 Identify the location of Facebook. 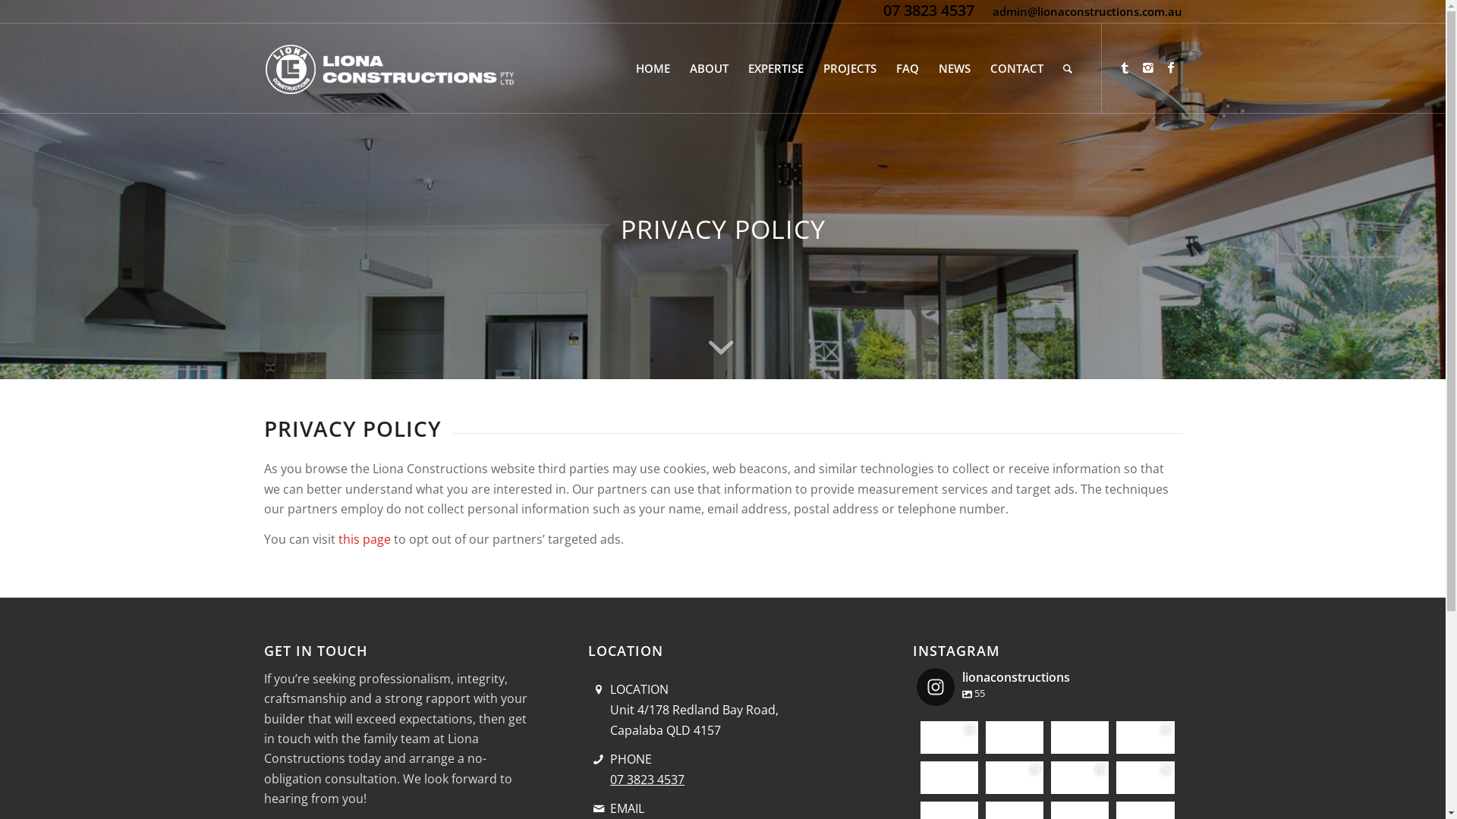
(1171, 67).